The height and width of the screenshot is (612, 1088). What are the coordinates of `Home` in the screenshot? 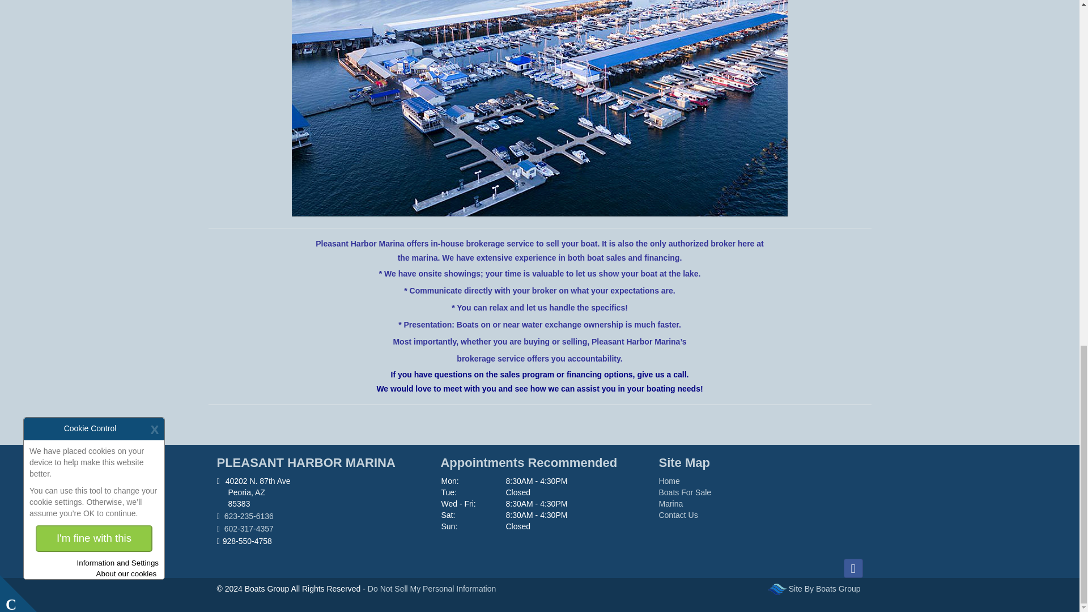 It's located at (669, 481).